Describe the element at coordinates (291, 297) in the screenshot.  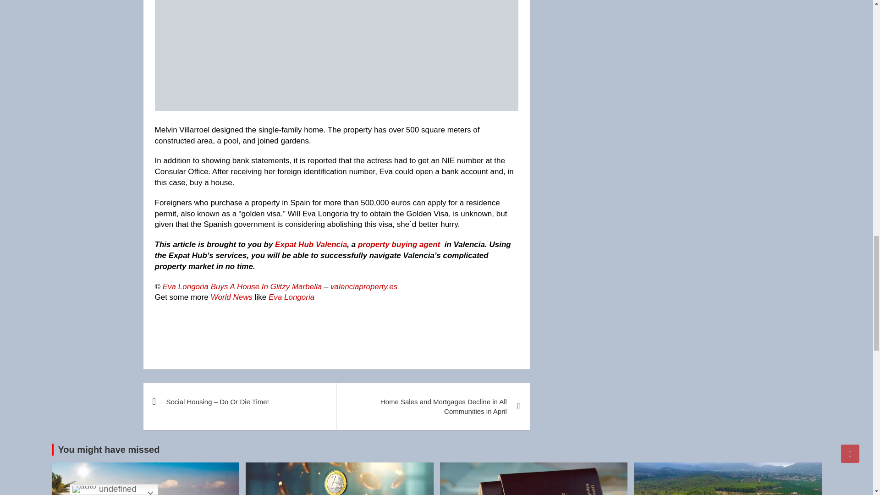
I see `Eva Longoria` at that location.